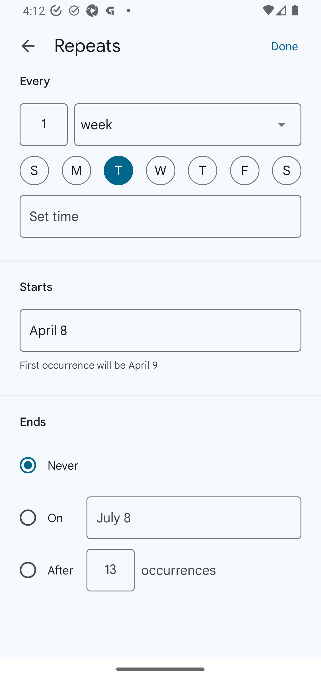 This screenshot has height=679, width=321. What do you see at coordinates (160, 170) in the screenshot?
I see `W Wednesday` at bounding box center [160, 170].